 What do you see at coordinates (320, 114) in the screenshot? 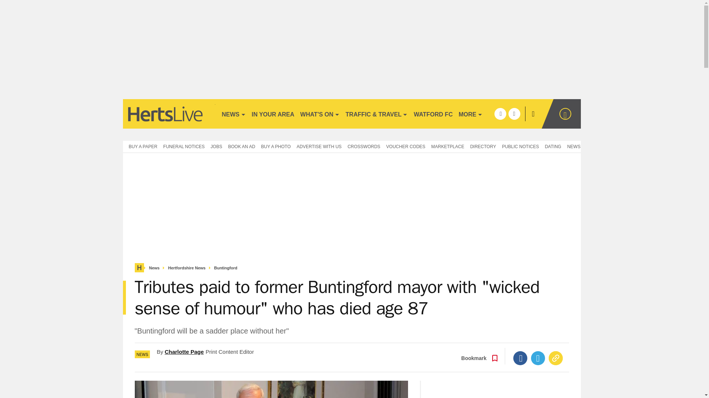
I see `WHAT'S ON` at bounding box center [320, 114].